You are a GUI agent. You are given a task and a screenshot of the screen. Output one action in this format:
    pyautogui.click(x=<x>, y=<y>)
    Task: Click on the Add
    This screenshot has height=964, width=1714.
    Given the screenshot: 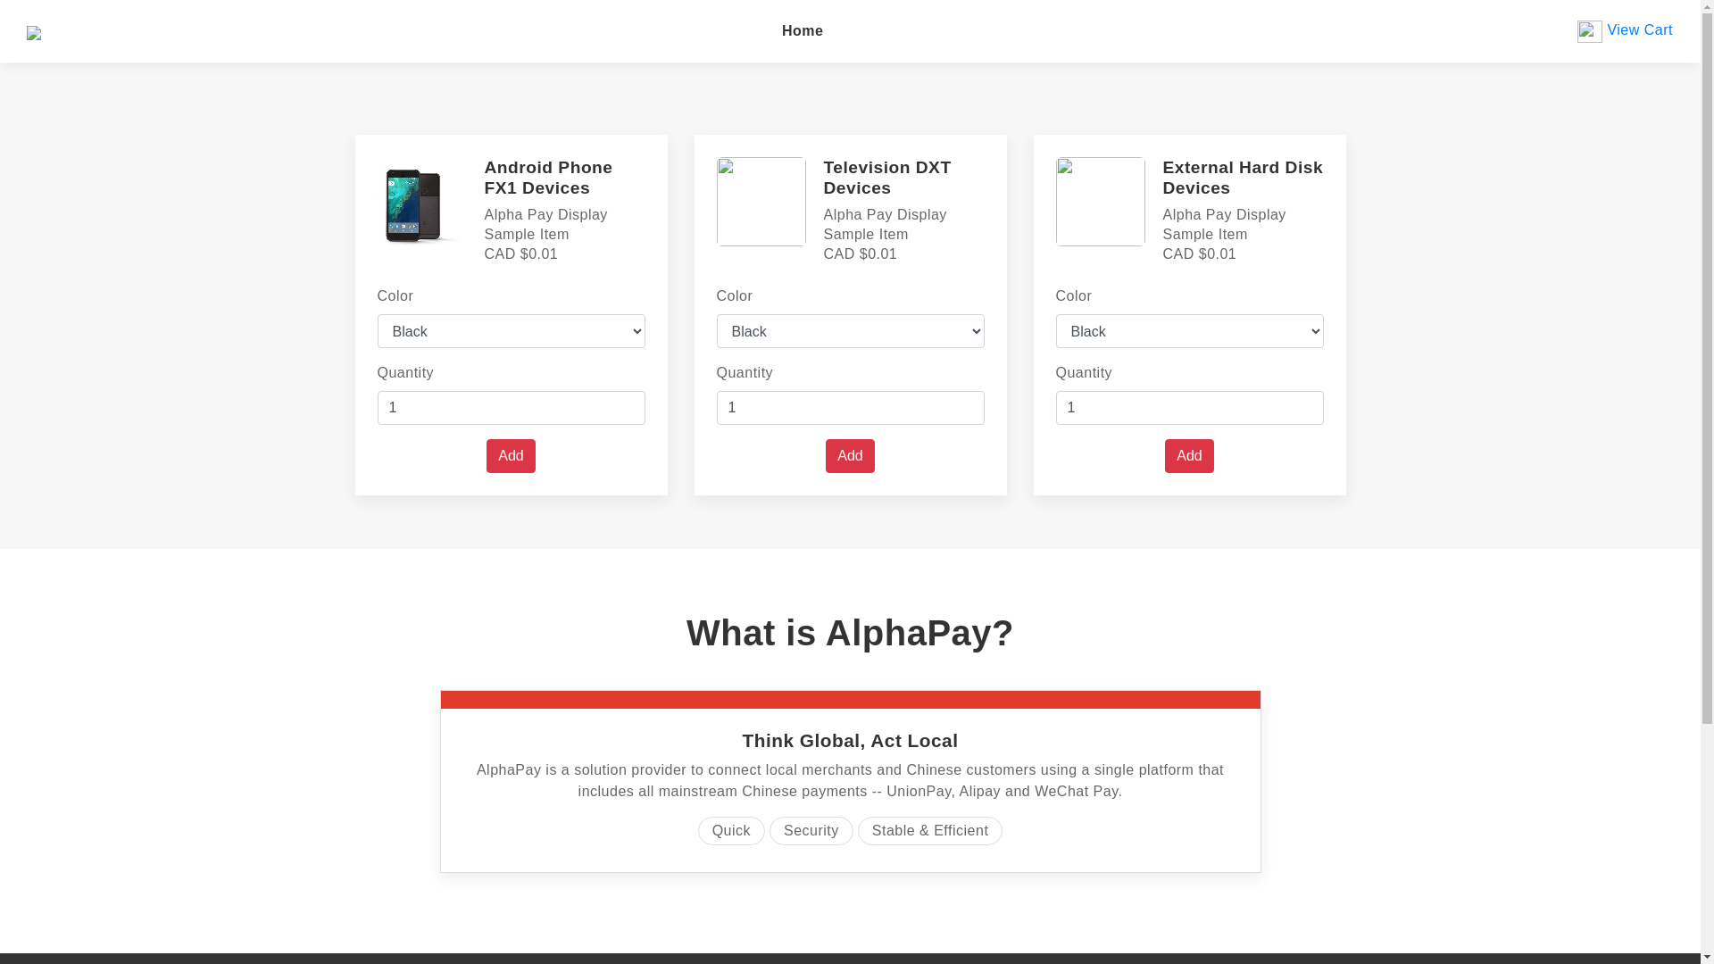 What is the action you would take?
    pyautogui.click(x=1189, y=456)
    